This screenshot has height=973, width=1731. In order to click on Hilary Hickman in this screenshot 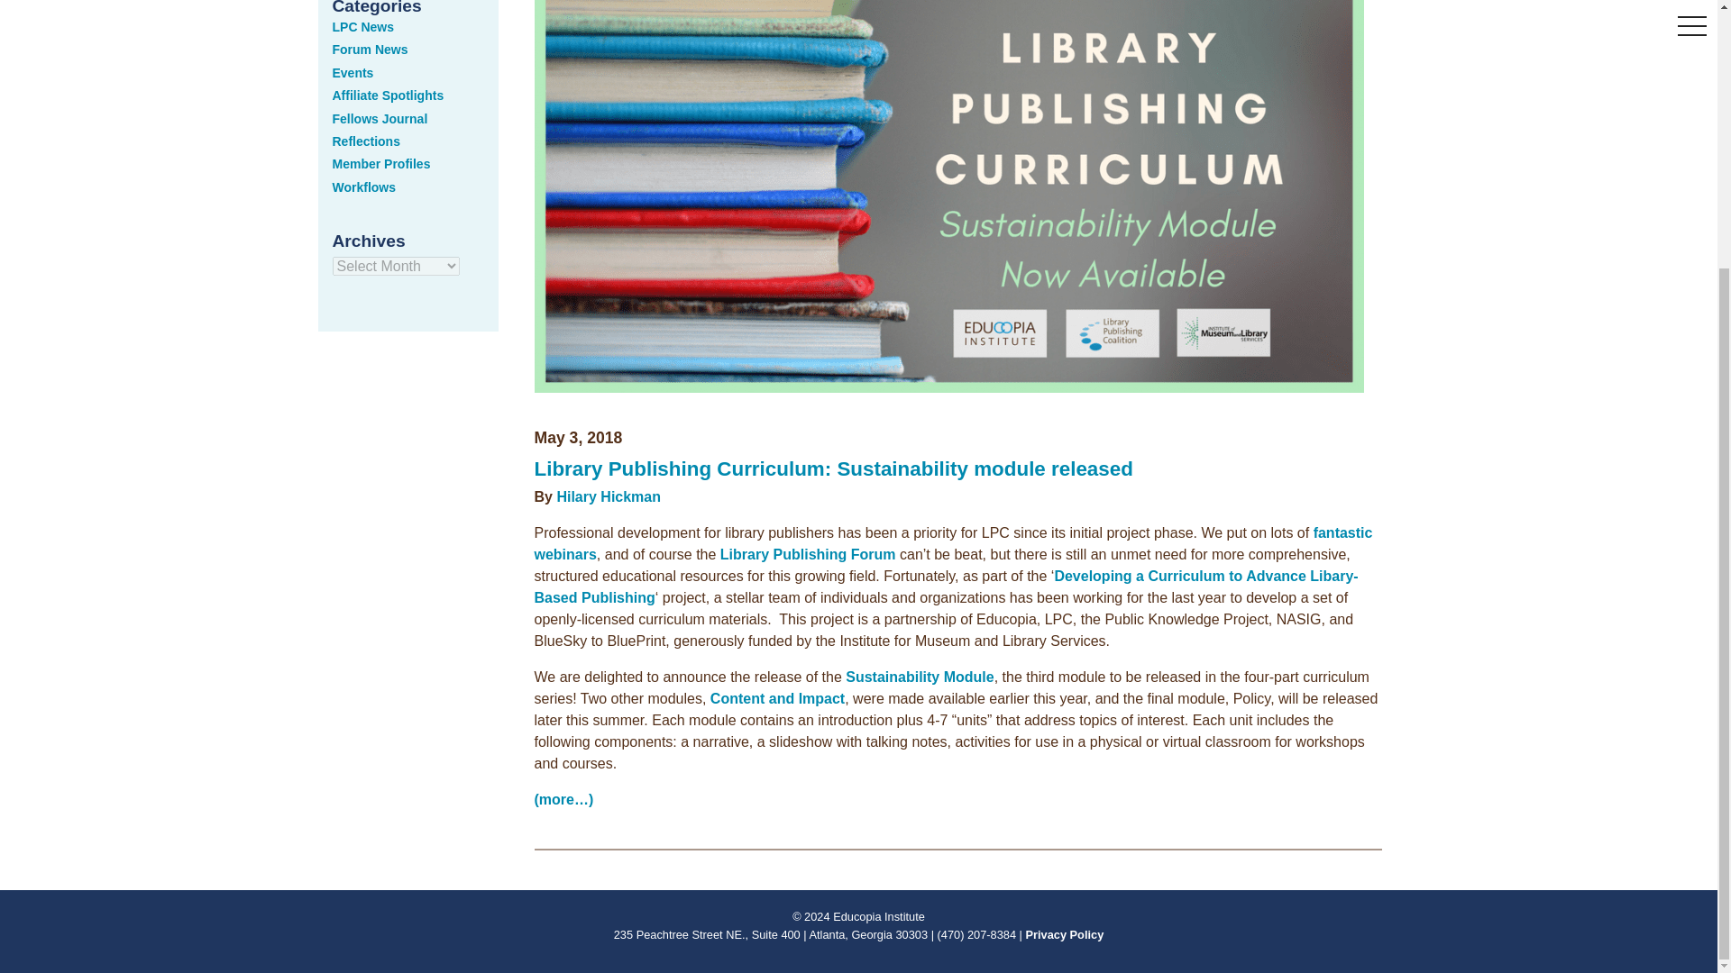, I will do `click(608, 497)`.